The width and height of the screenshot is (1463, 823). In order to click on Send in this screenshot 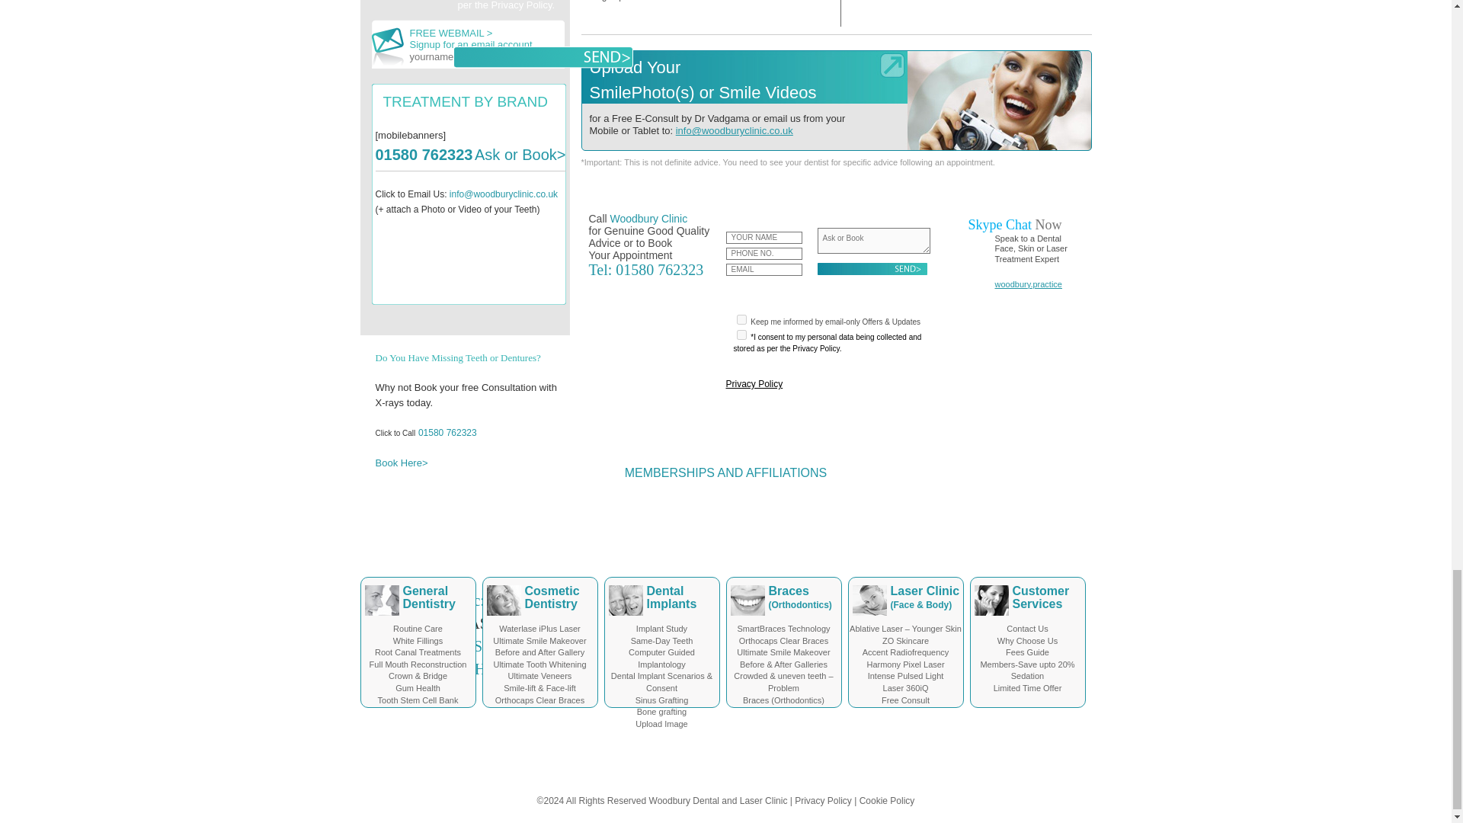, I will do `click(871, 268)`.